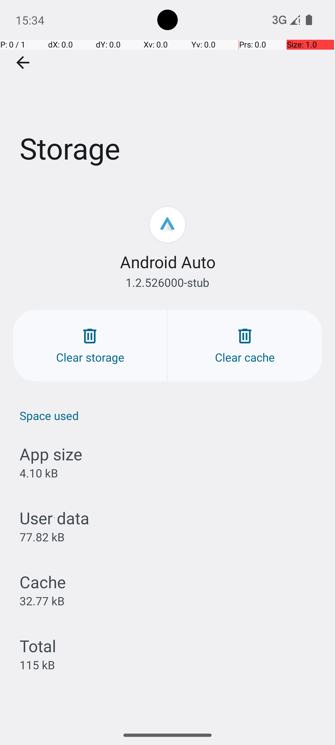  I want to click on 1.2.526000-stub, so click(167, 282).